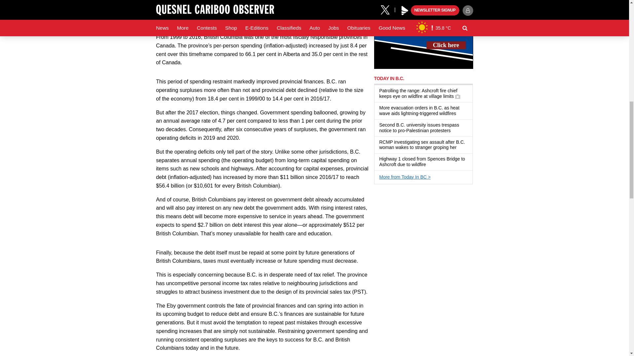  What do you see at coordinates (458, 97) in the screenshot?
I see `Has a gallery` at bounding box center [458, 97].